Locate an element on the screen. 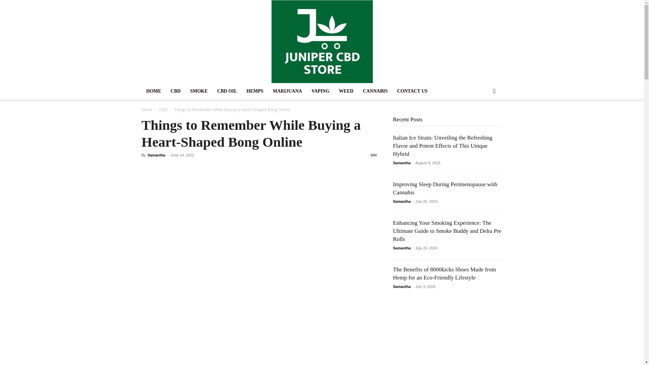 The image size is (649, 365). HEMPS is located at coordinates (255, 91).